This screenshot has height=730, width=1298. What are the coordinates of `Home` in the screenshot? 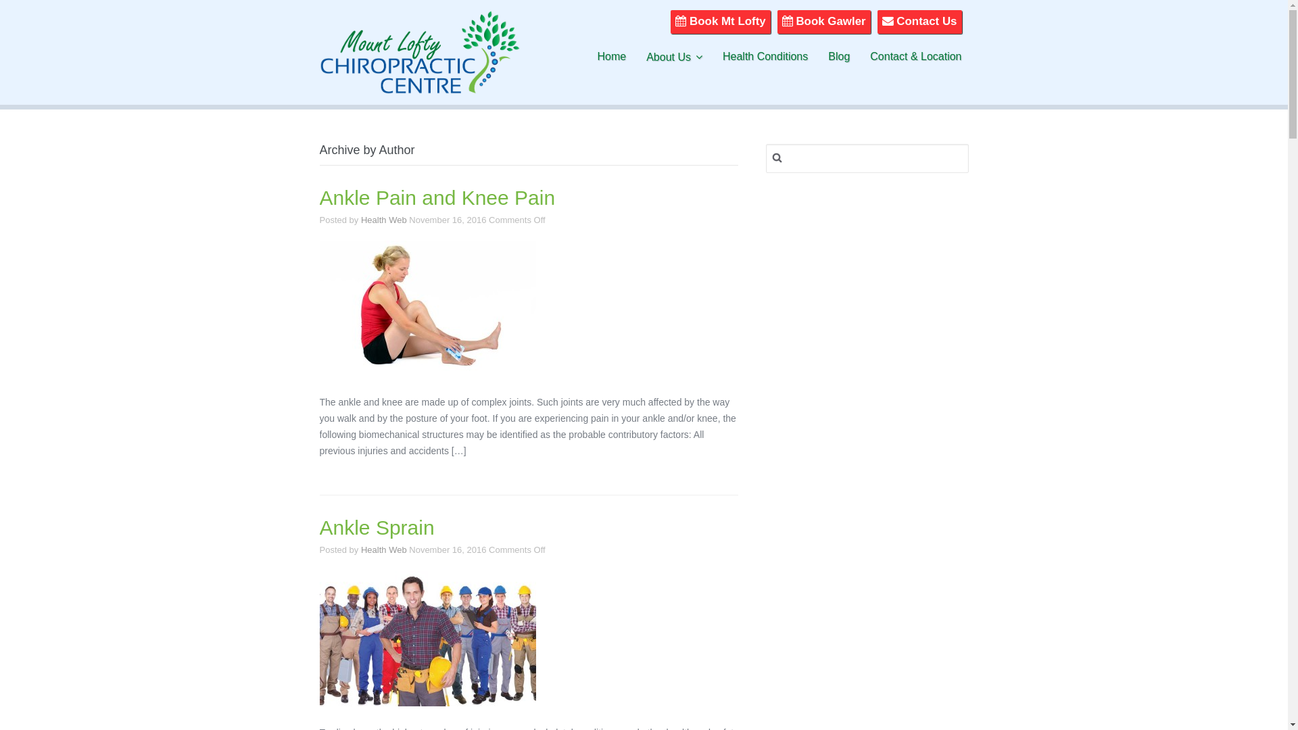 It's located at (611, 57).